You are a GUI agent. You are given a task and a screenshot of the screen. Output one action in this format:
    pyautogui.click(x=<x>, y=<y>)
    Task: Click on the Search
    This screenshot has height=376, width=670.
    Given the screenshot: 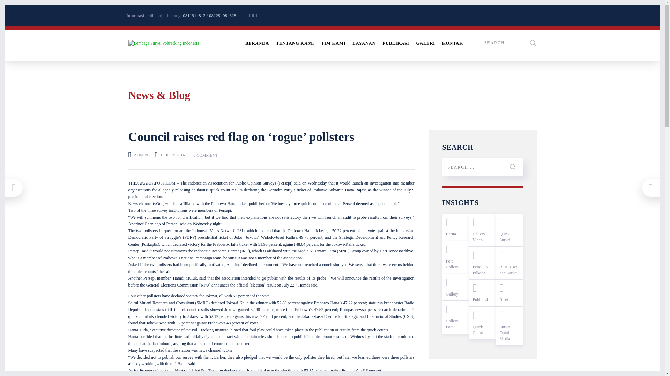 What is the action you would take?
    pyautogui.click(x=533, y=43)
    